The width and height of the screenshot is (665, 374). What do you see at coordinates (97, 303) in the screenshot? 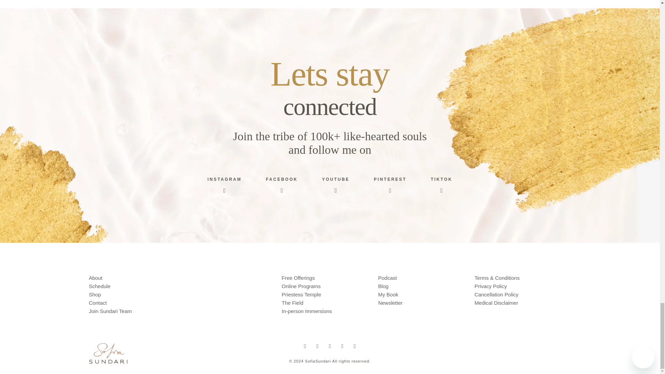
I see `Contact` at bounding box center [97, 303].